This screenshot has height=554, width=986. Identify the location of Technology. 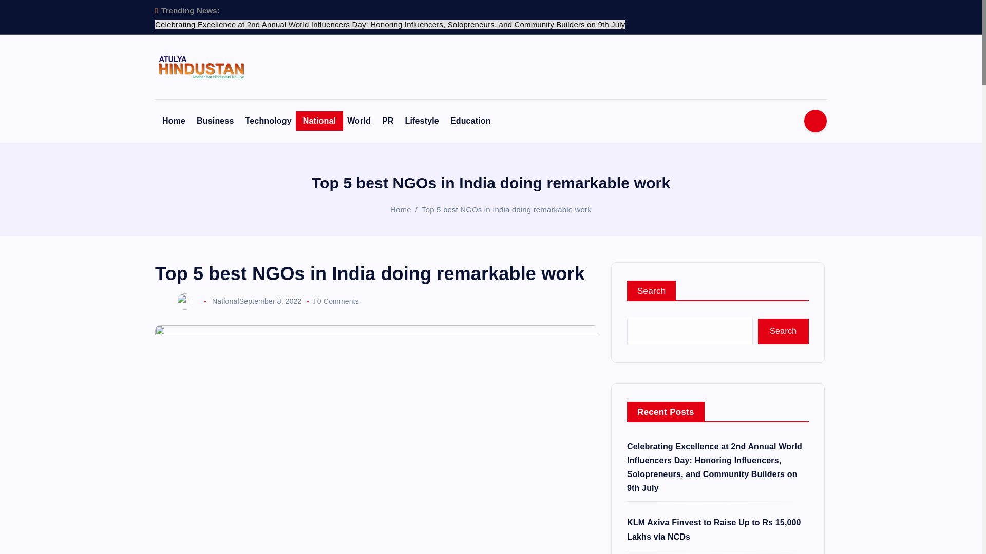
(268, 121).